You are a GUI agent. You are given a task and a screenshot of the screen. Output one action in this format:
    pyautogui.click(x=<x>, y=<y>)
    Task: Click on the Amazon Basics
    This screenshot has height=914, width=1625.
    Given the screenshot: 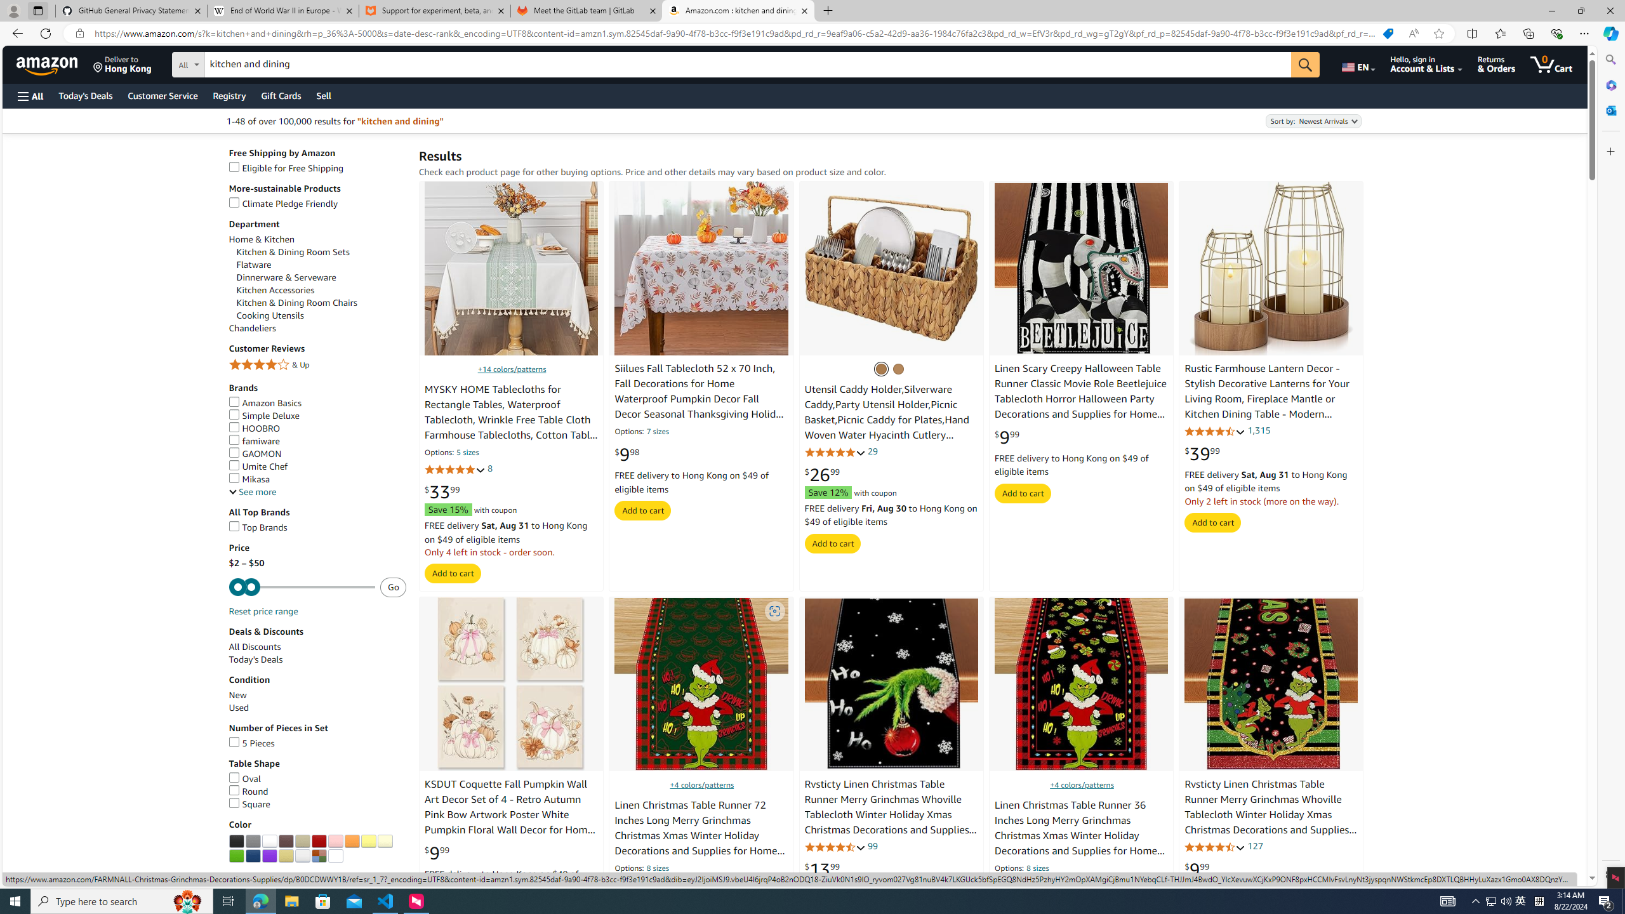 What is the action you would take?
    pyautogui.click(x=265, y=402)
    